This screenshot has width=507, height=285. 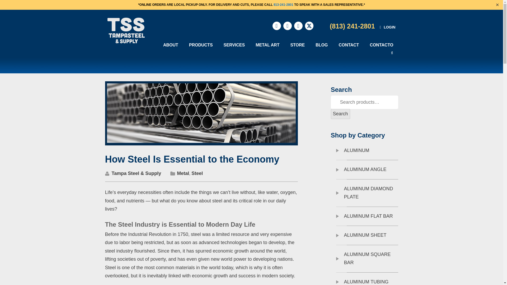 What do you see at coordinates (298, 26) in the screenshot?
I see `Instagram` at bounding box center [298, 26].